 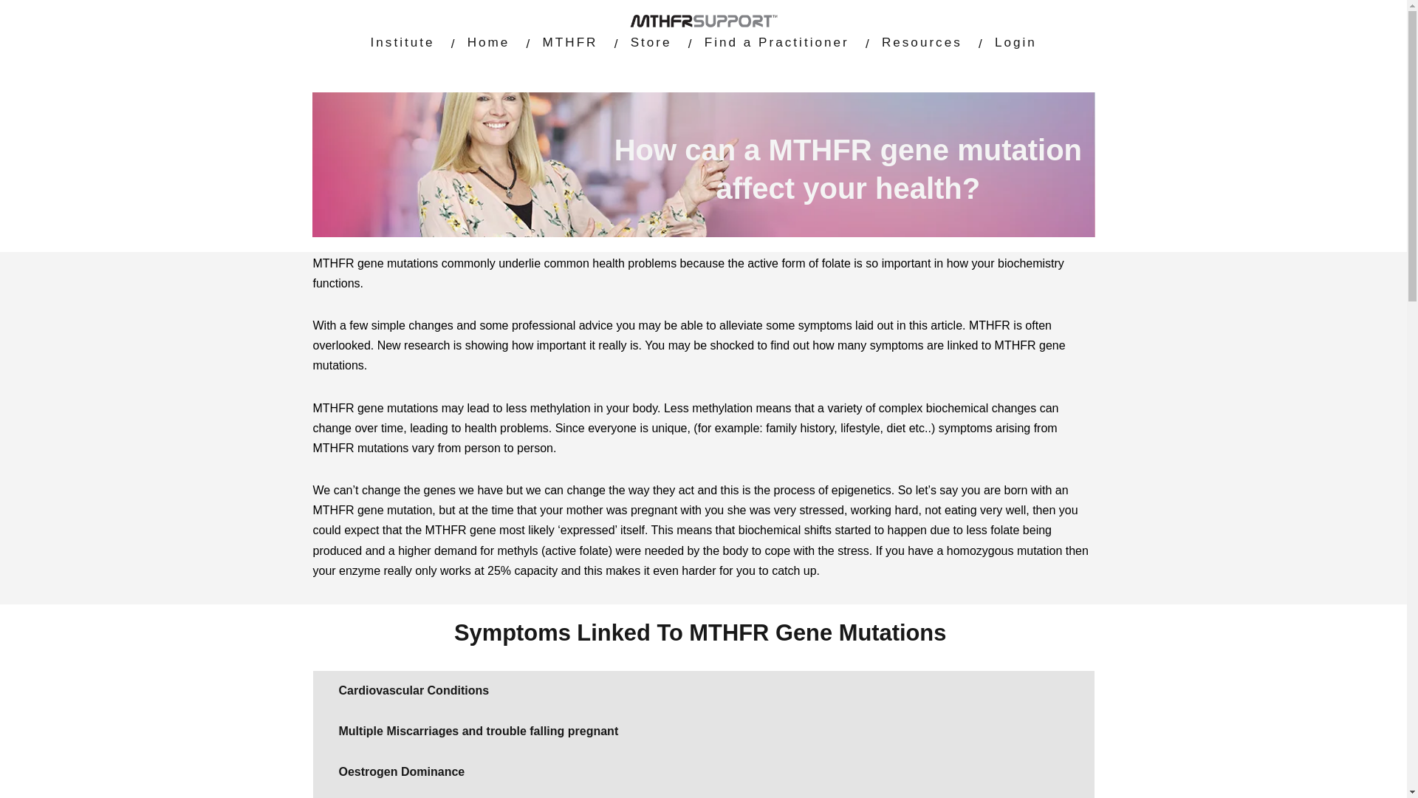 I want to click on Institute, so click(x=403, y=41).